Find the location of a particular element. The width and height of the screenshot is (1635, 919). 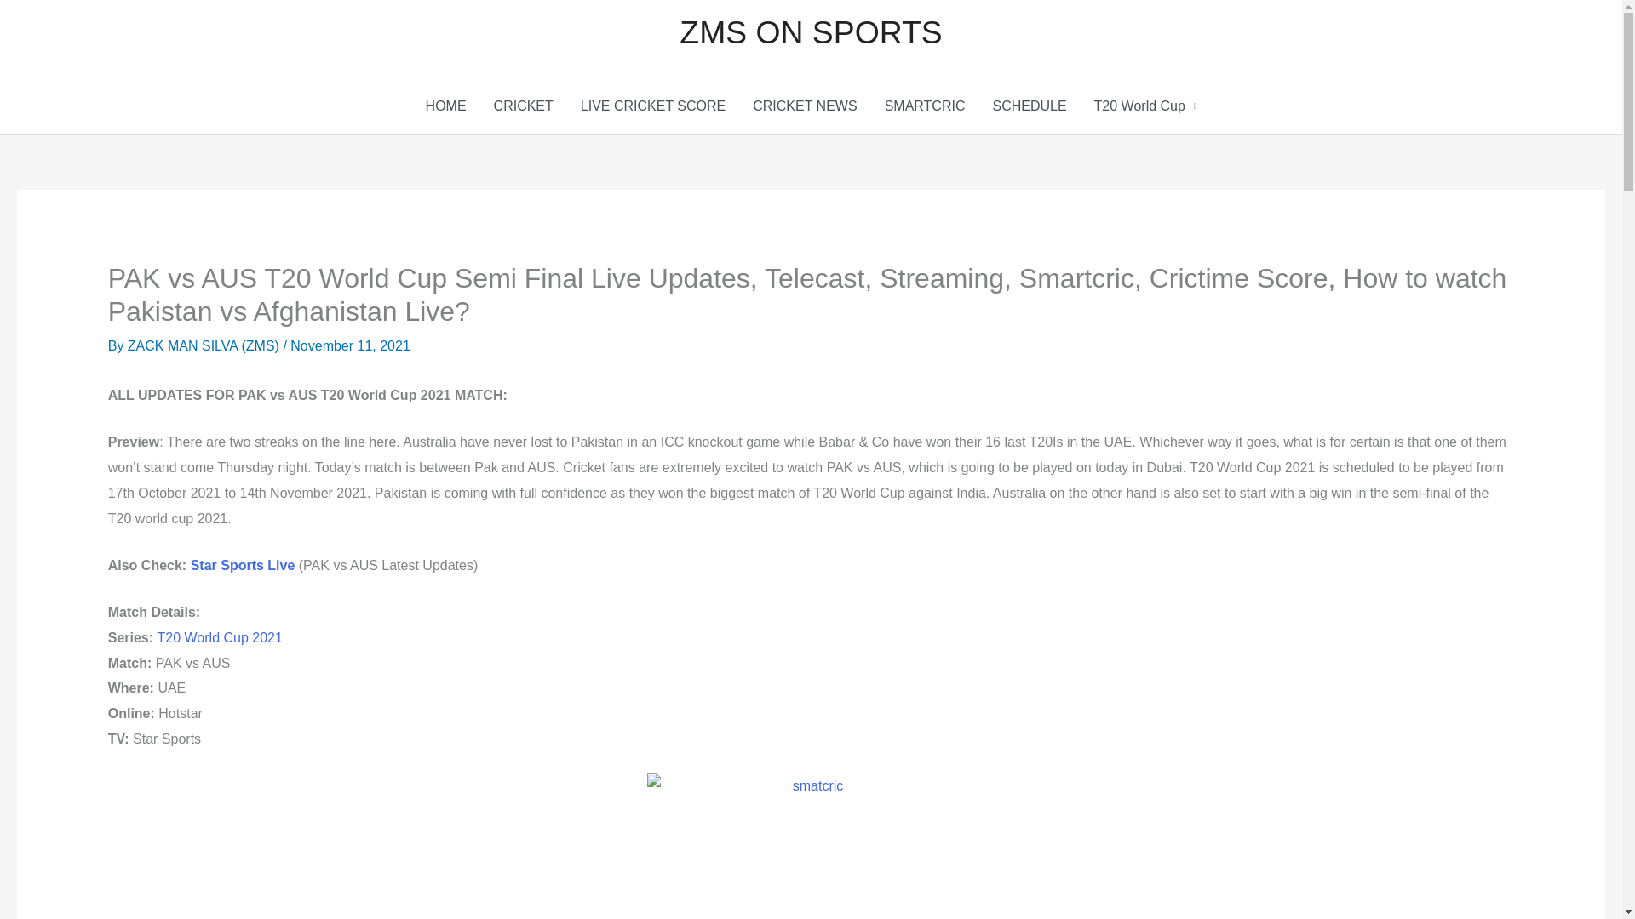

CRICKET NEWS is located at coordinates (804, 106).